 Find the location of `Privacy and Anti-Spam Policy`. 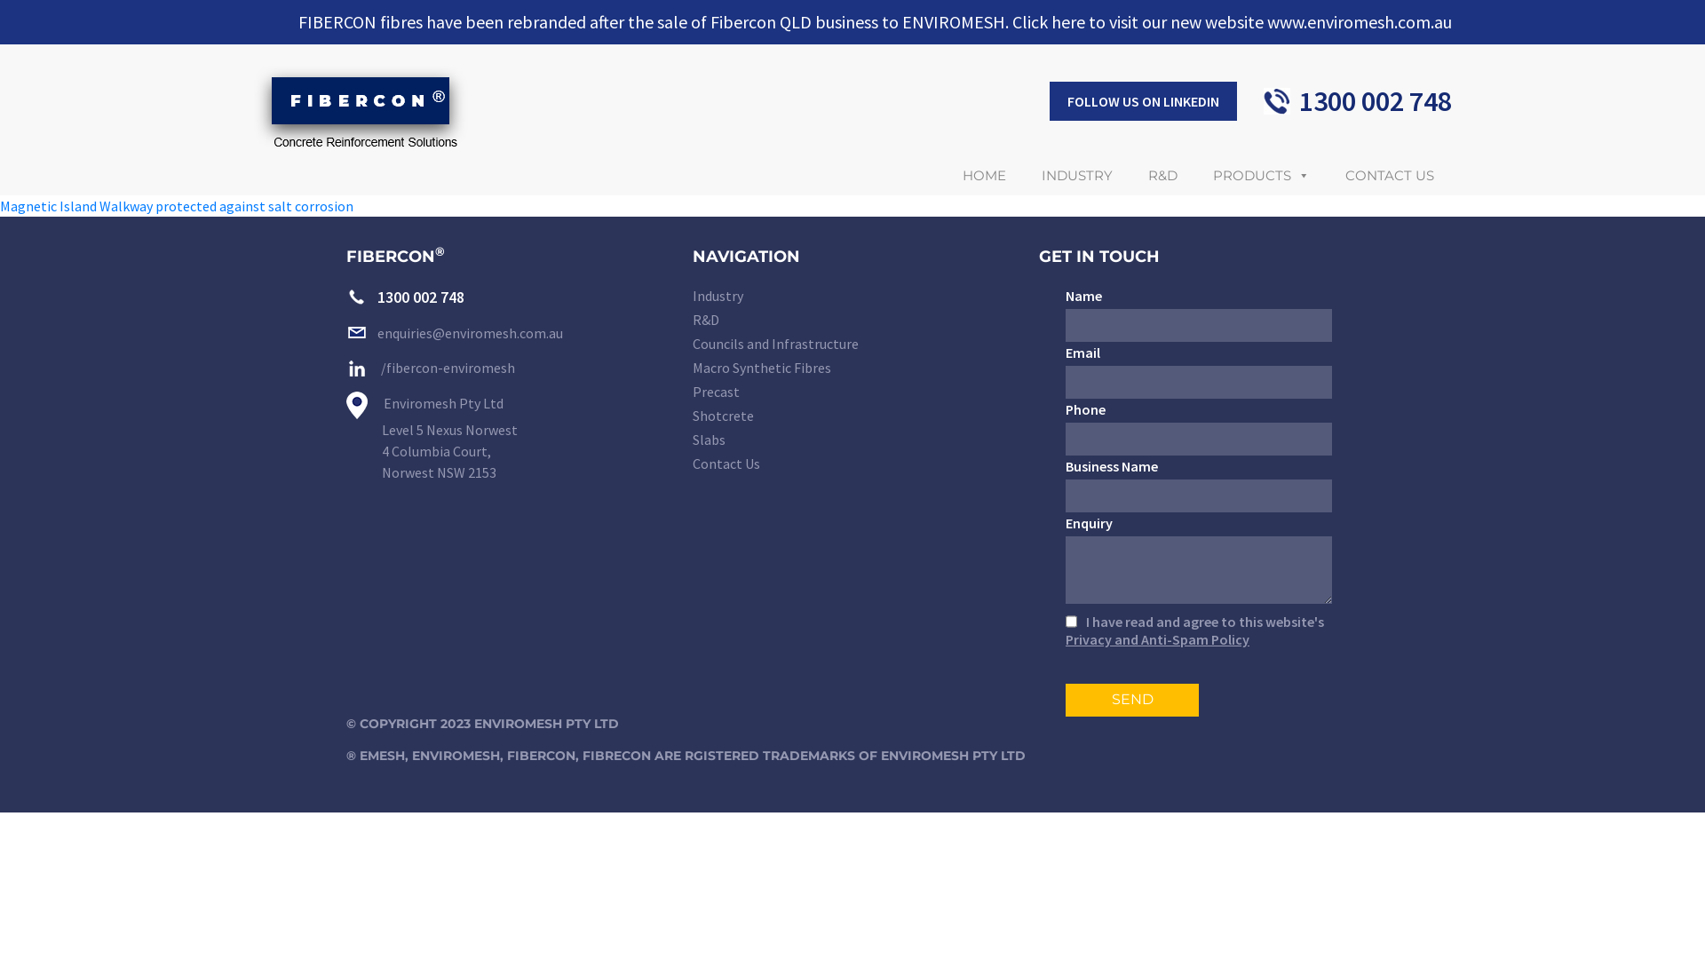

Privacy and Anti-Spam Policy is located at coordinates (1158, 639).